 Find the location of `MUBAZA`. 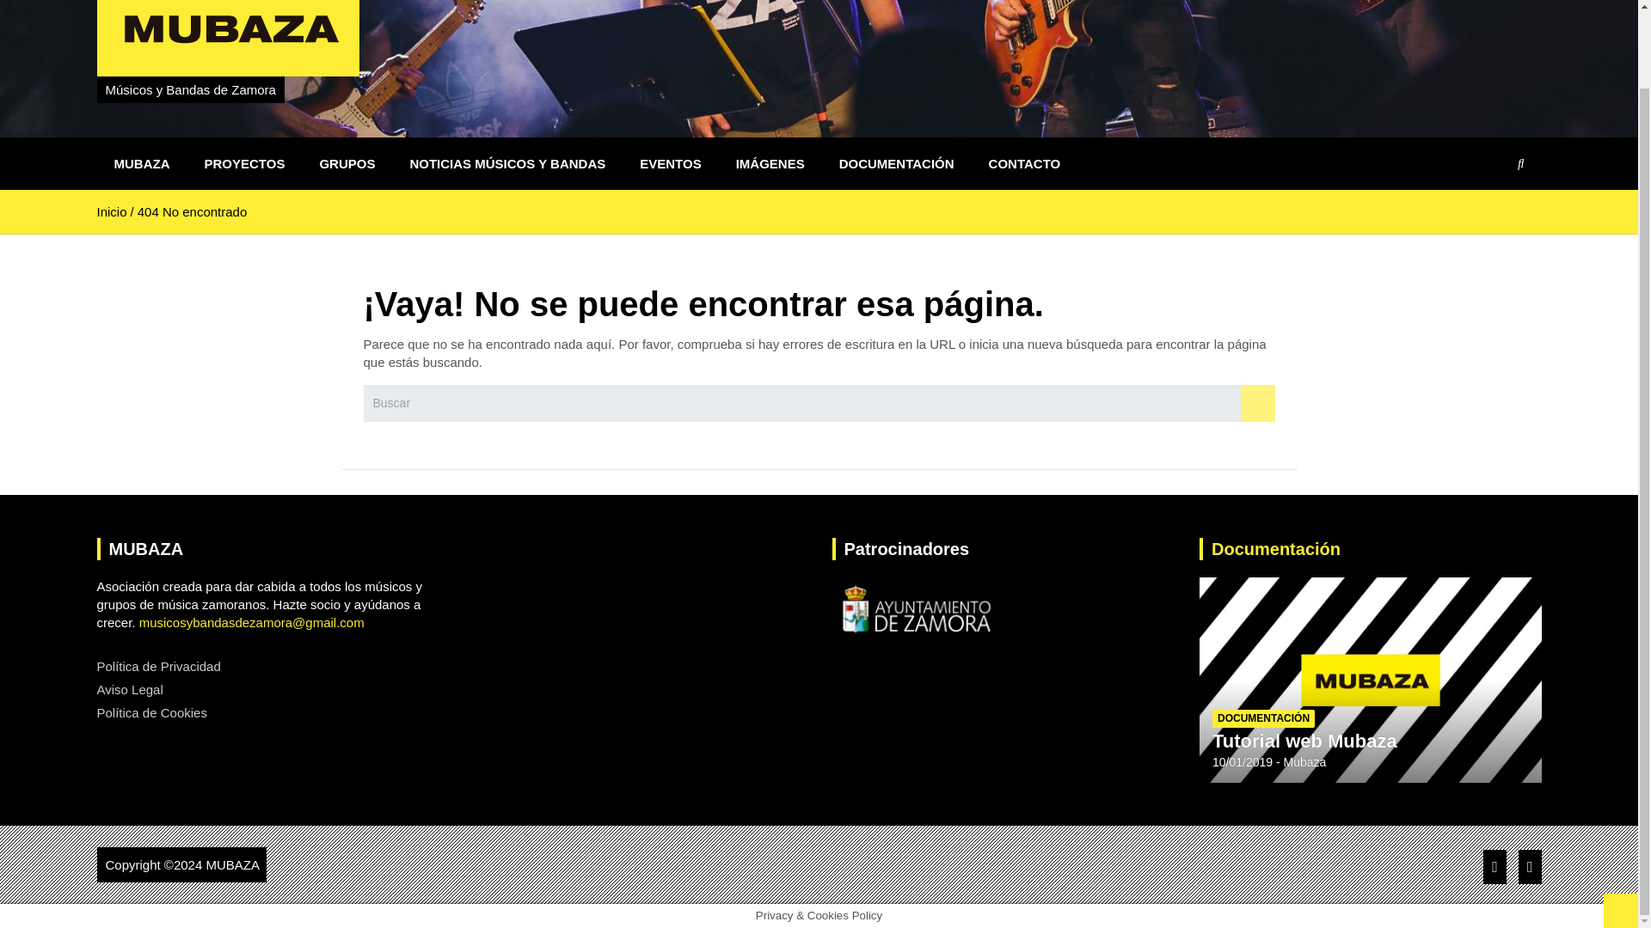

MUBAZA is located at coordinates (232, 864).